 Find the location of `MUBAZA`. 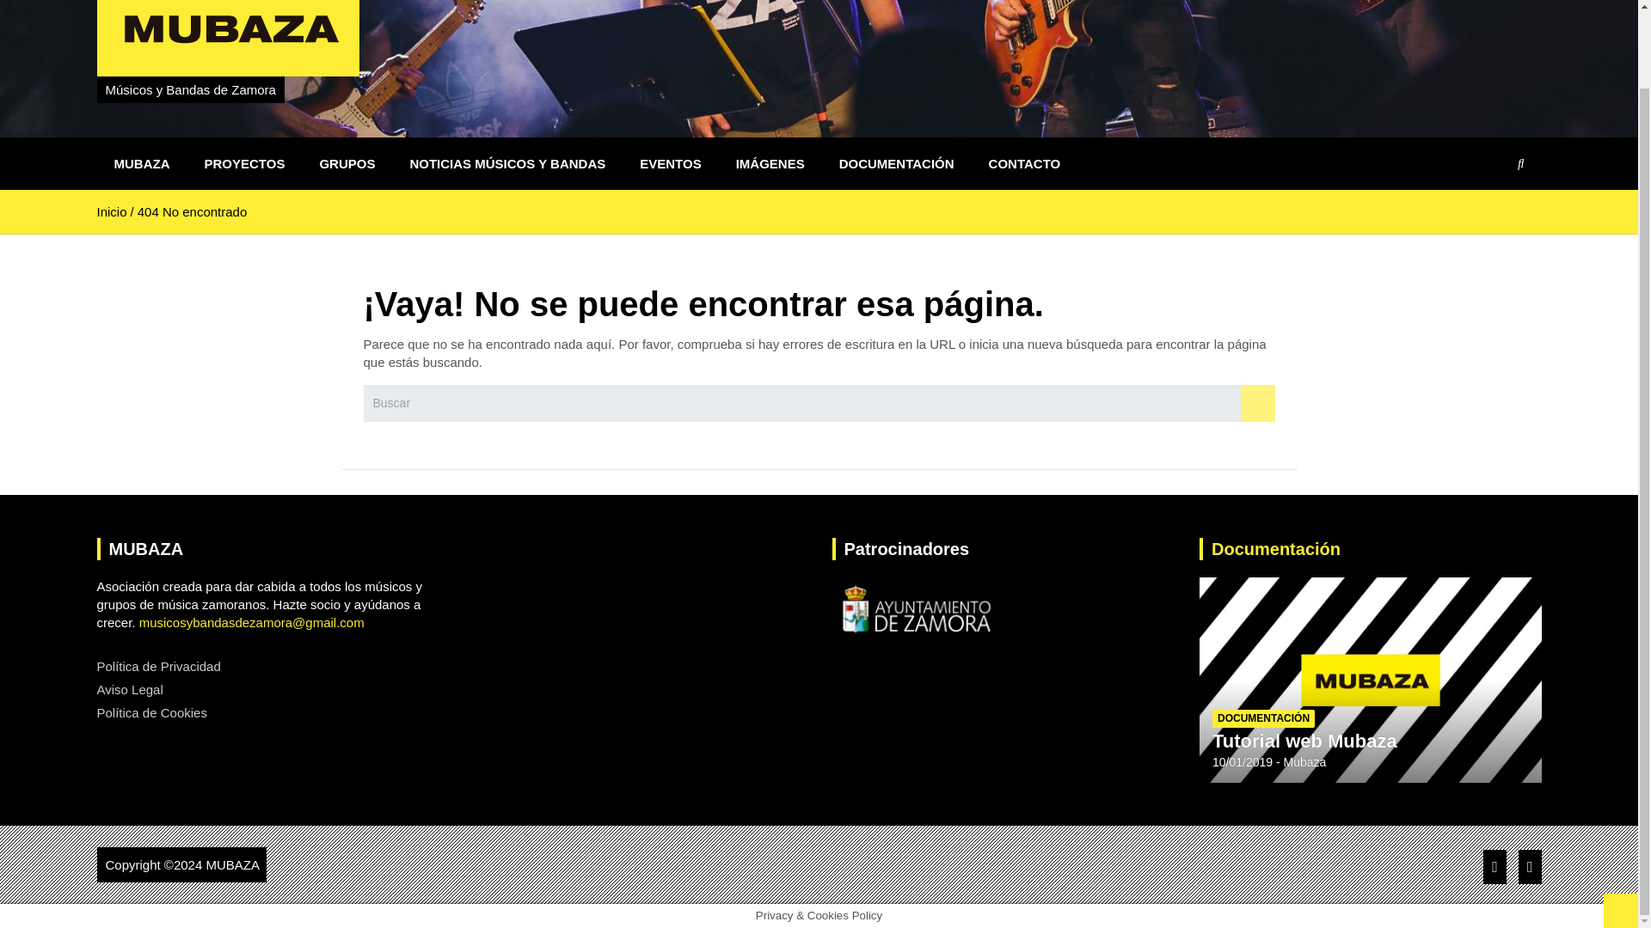

MUBAZA is located at coordinates (232, 864).